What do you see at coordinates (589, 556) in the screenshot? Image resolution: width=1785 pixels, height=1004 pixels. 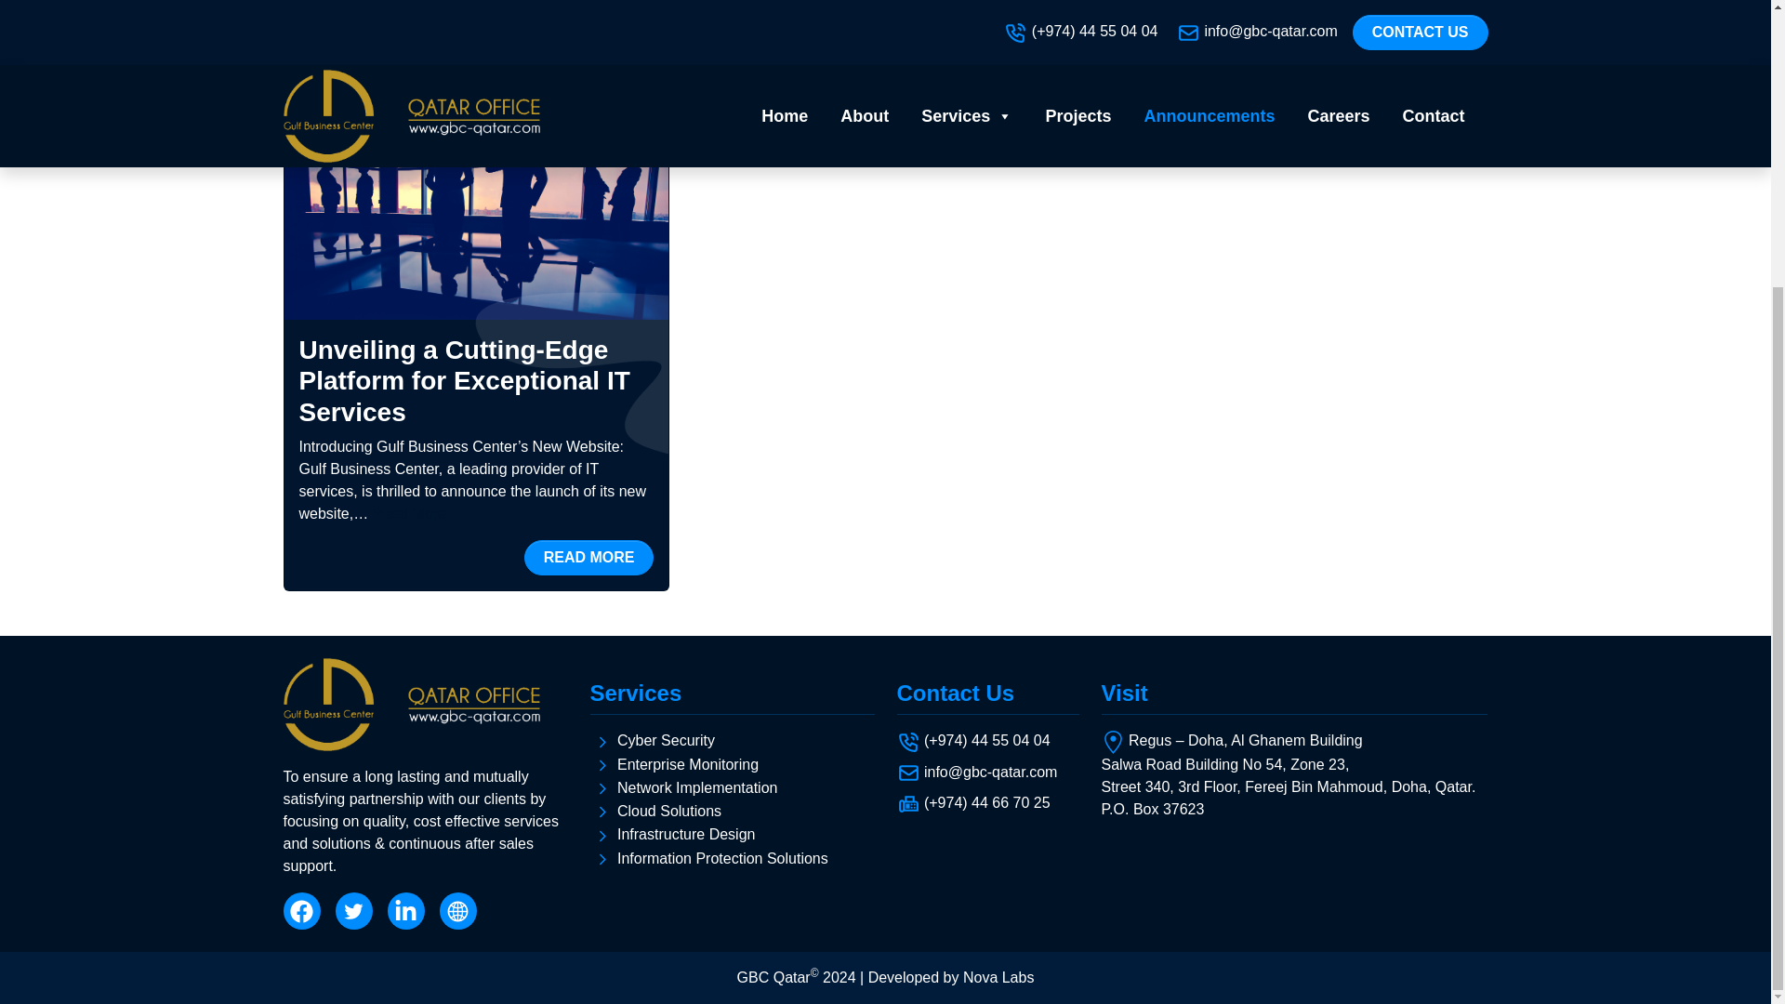 I see `READ MORE` at bounding box center [589, 556].